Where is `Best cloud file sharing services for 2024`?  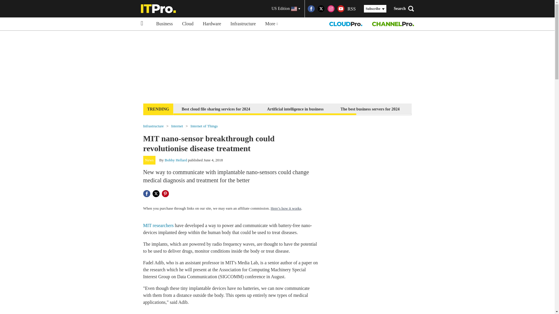 Best cloud file sharing services for 2024 is located at coordinates (215, 109).